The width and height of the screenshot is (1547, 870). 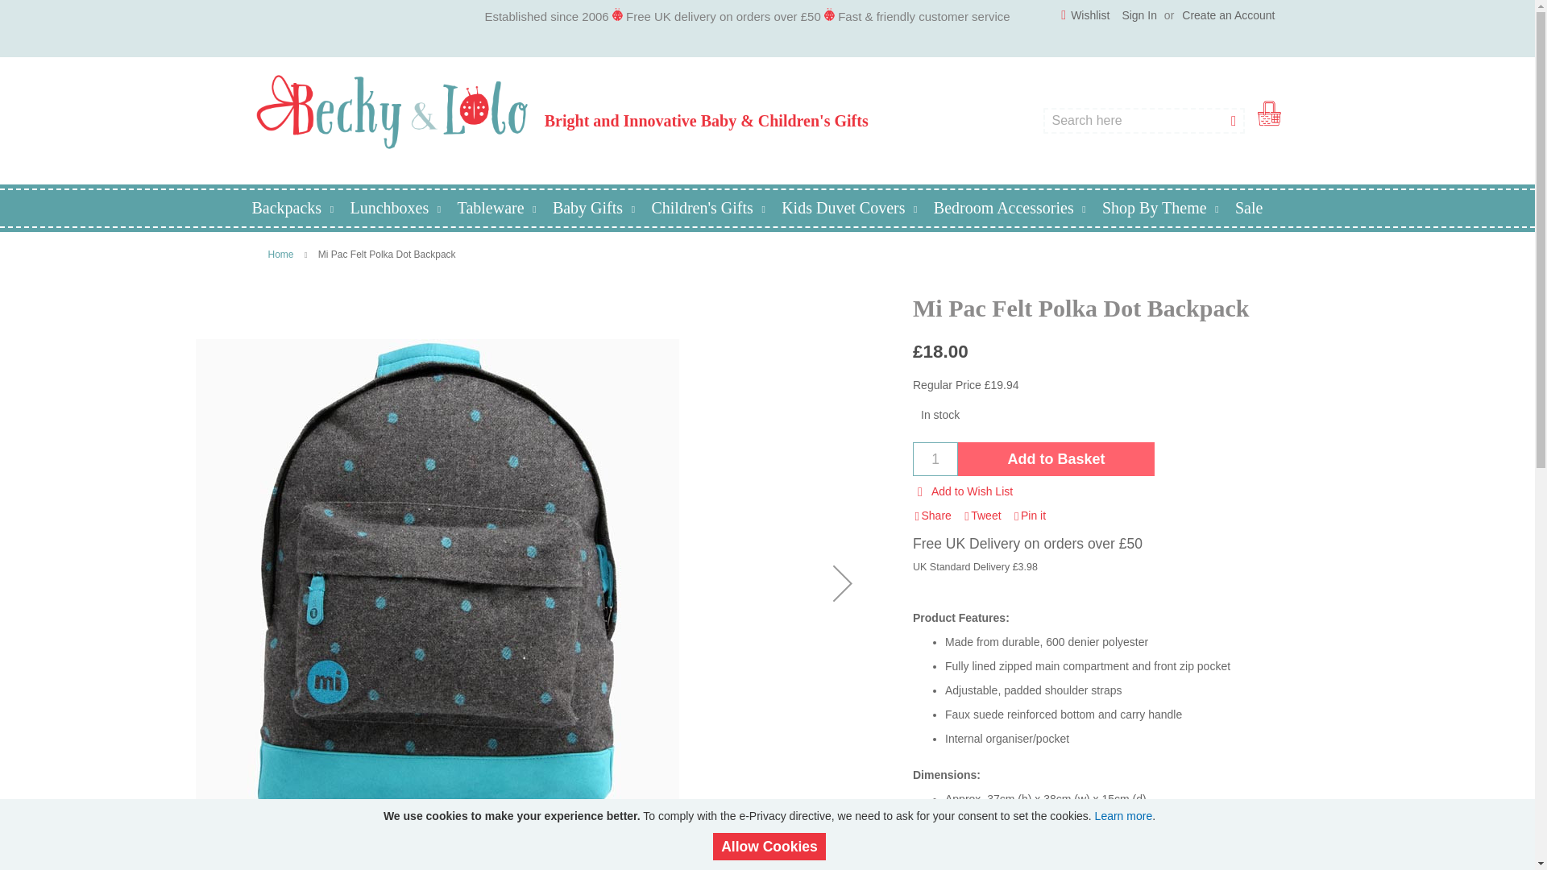 I want to click on Lunchboxes, so click(x=398, y=208).